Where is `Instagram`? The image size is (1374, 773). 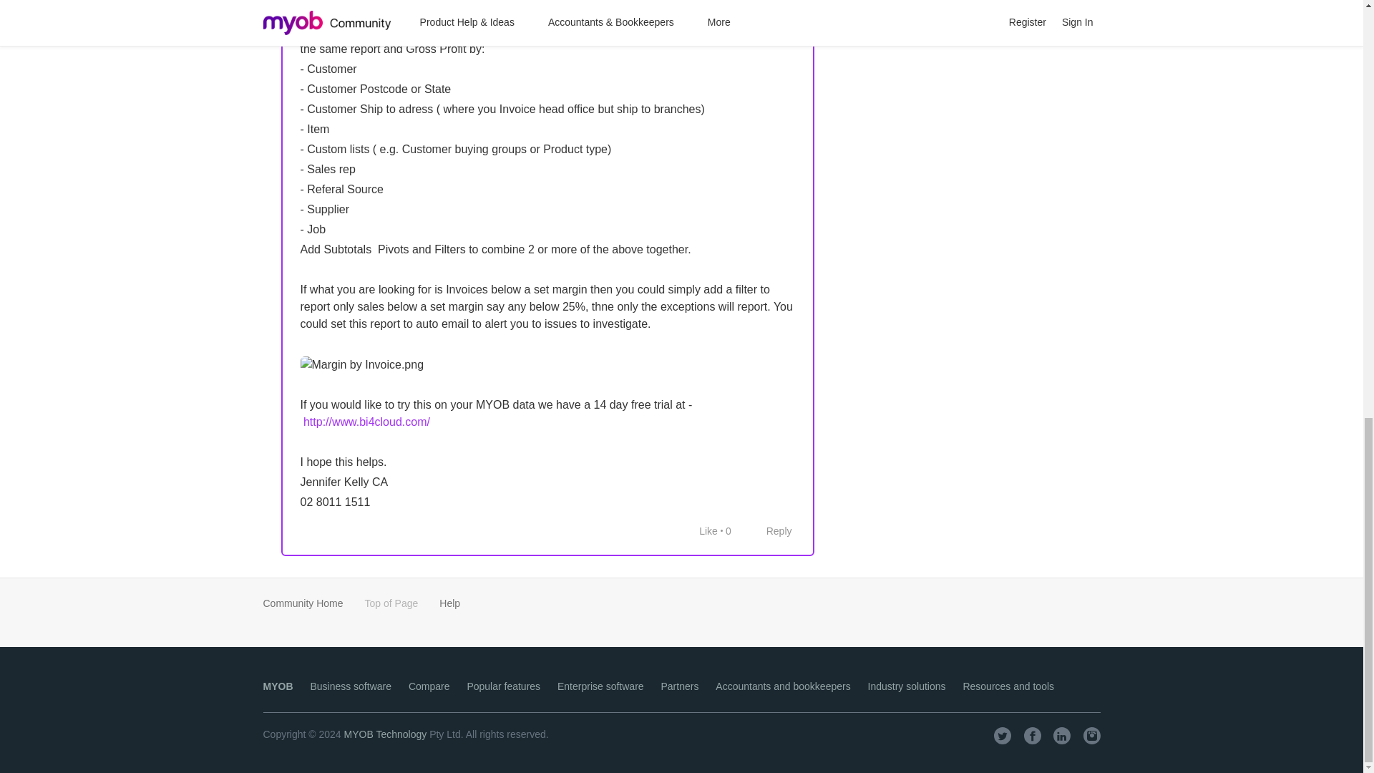 Instagram is located at coordinates (1092, 736).